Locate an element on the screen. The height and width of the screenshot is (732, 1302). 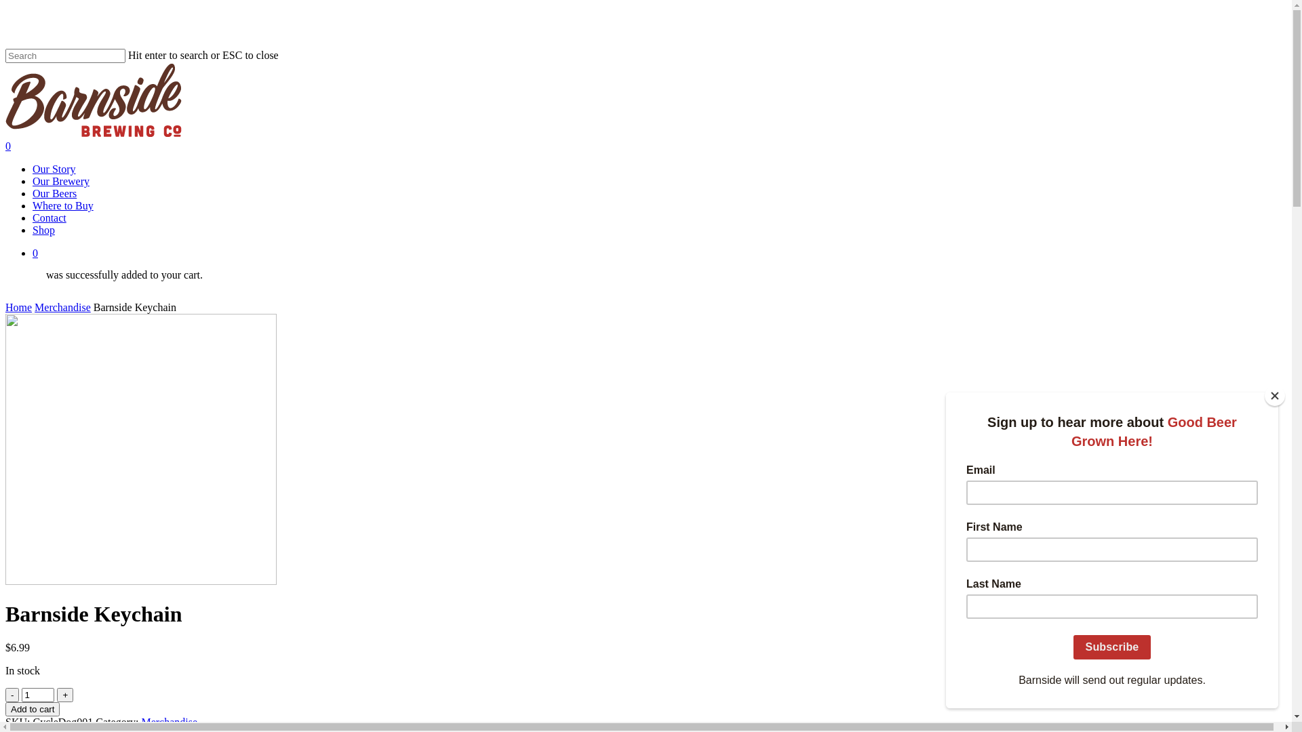
Our Beers is located at coordinates (54, 194).